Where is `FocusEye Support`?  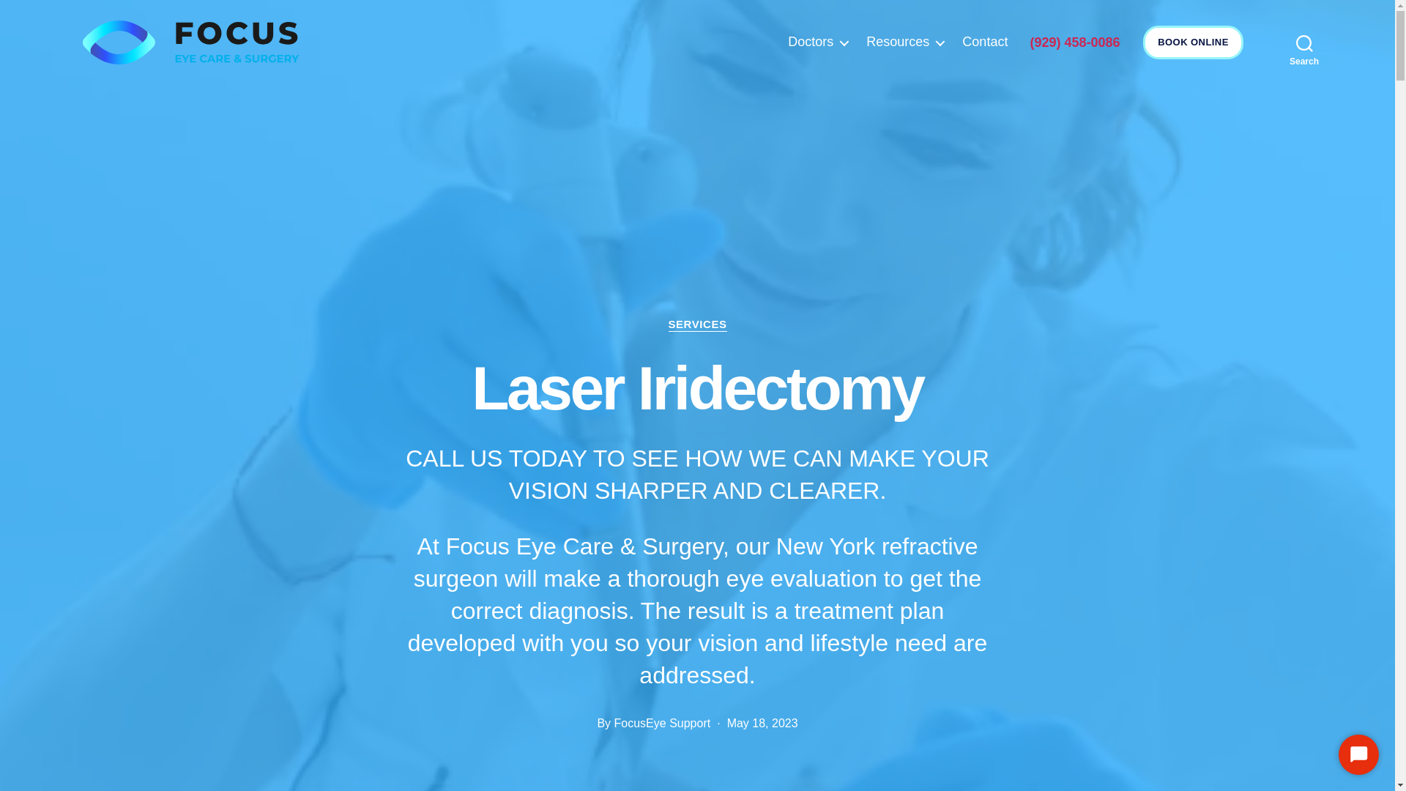
FocusEye Support is located at coordinates (663, 722).